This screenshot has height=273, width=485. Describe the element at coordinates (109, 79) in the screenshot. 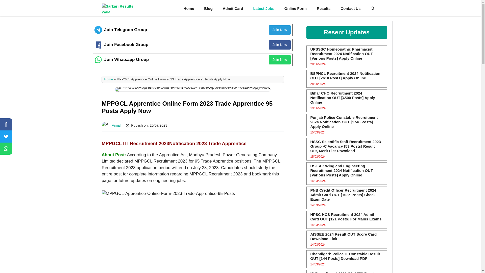

I see `Home` at that location.